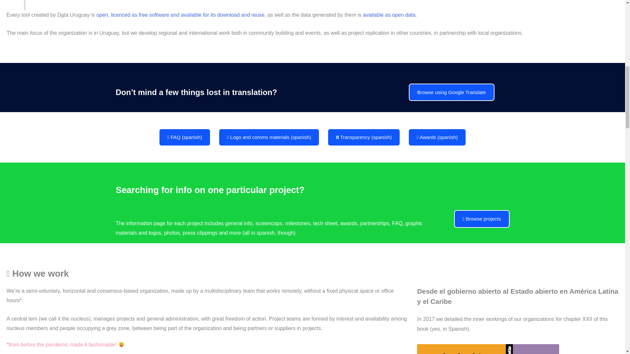 This screenshot has height=354, width=630. I want to click on Browse using Google Translate, so click(451, 92).